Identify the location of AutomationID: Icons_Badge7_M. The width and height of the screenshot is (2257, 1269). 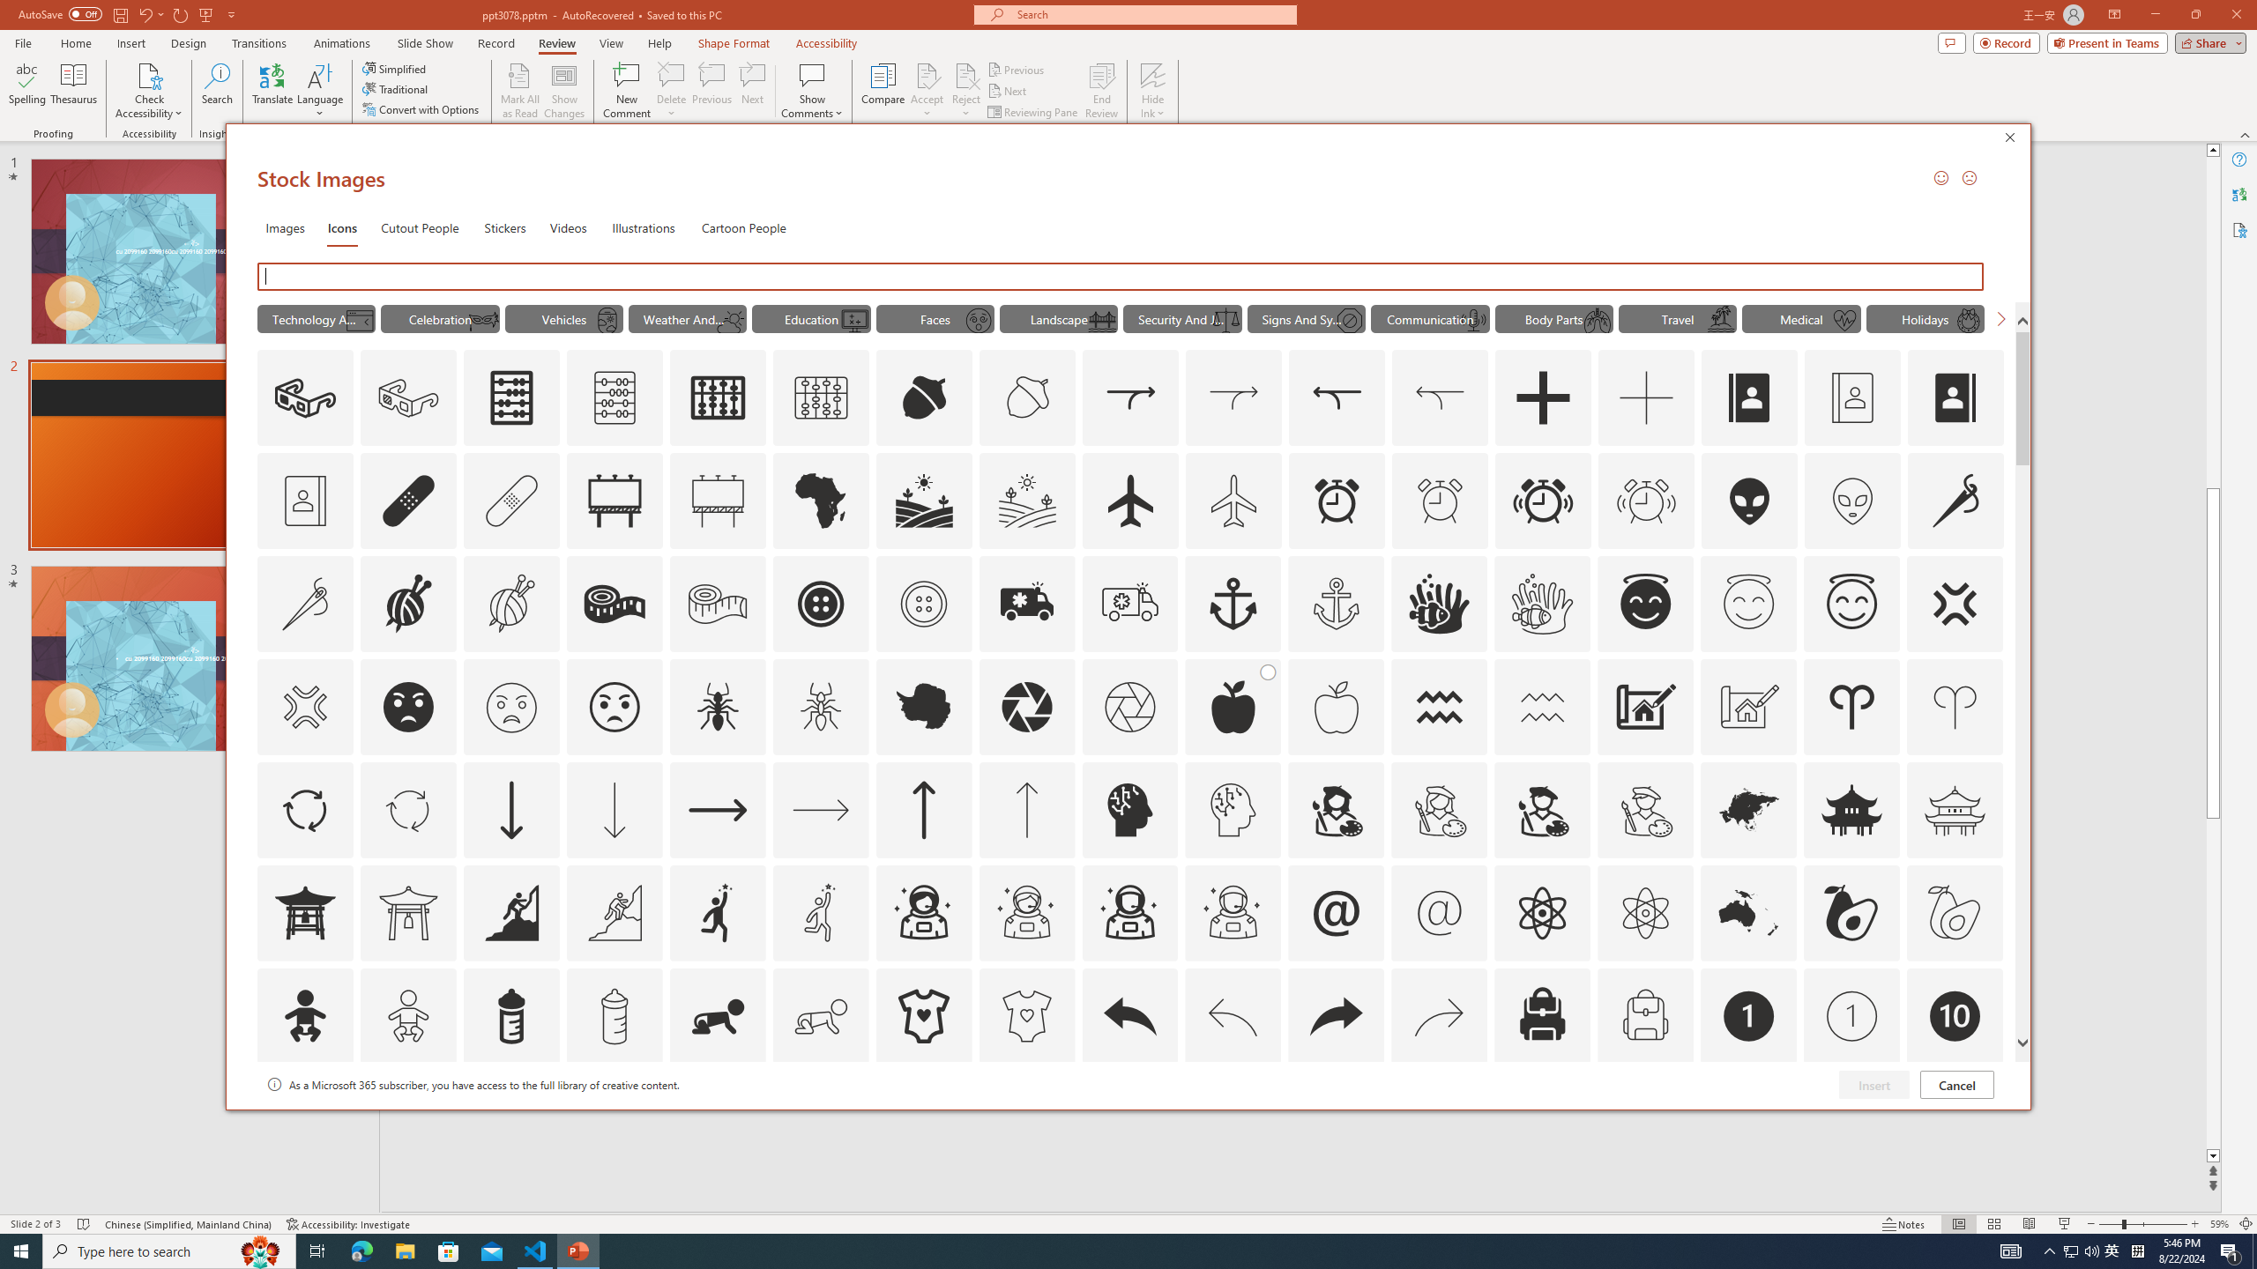
(1543, 1119).